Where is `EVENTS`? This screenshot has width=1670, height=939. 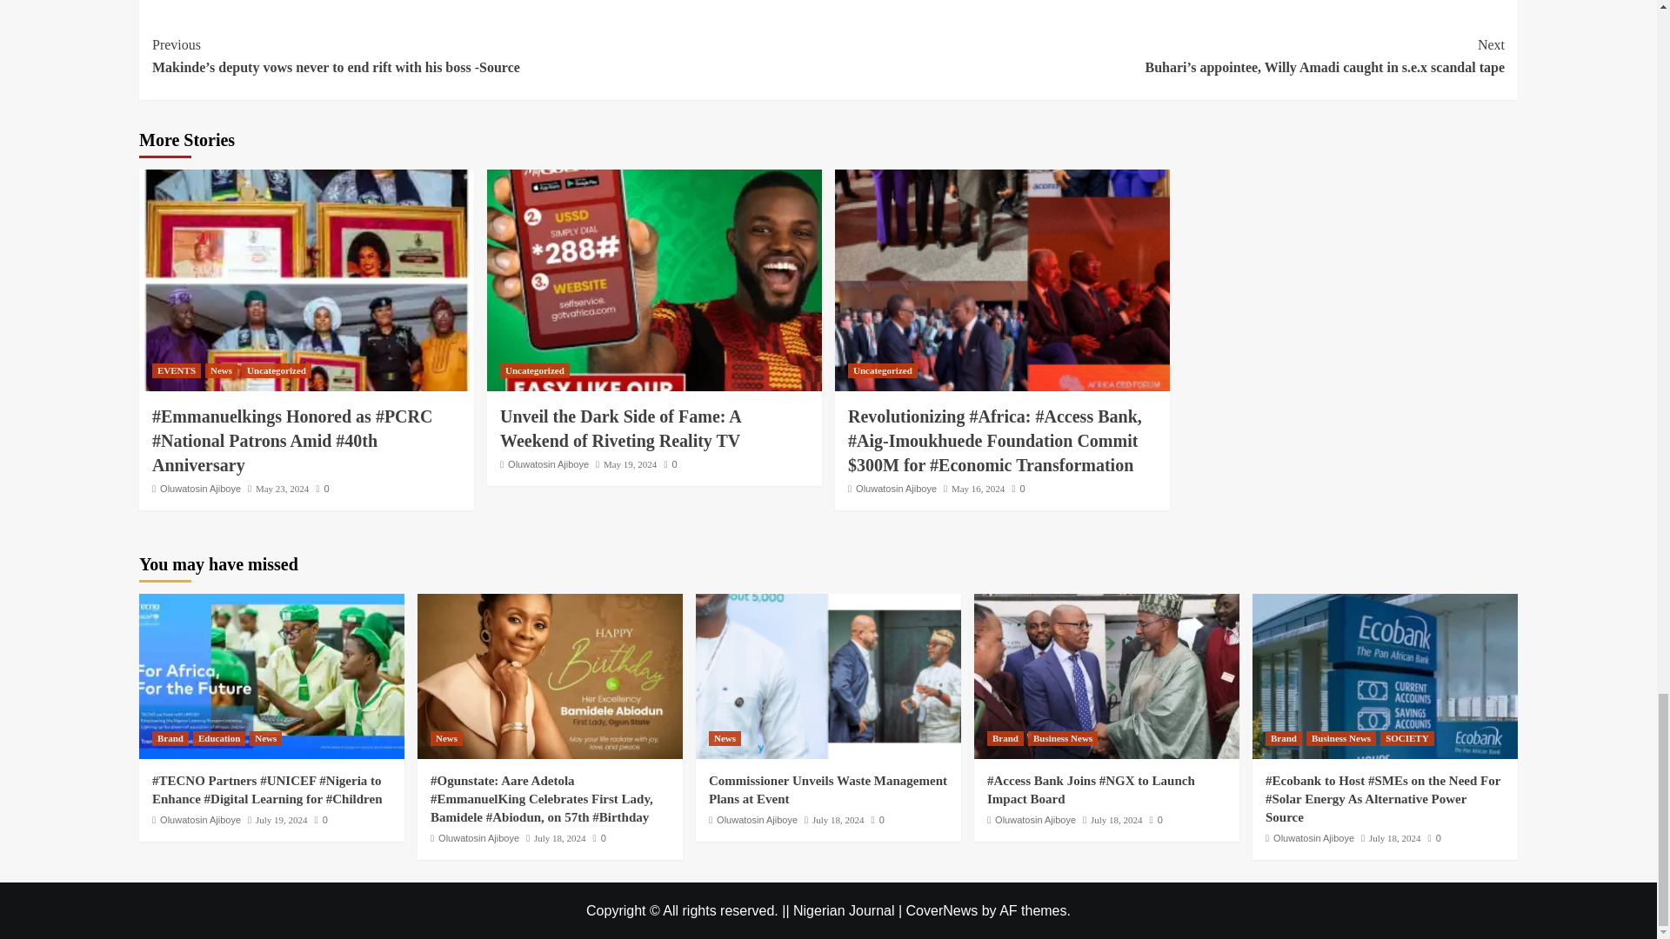
EVENTS is located at coordinates (176, 370).